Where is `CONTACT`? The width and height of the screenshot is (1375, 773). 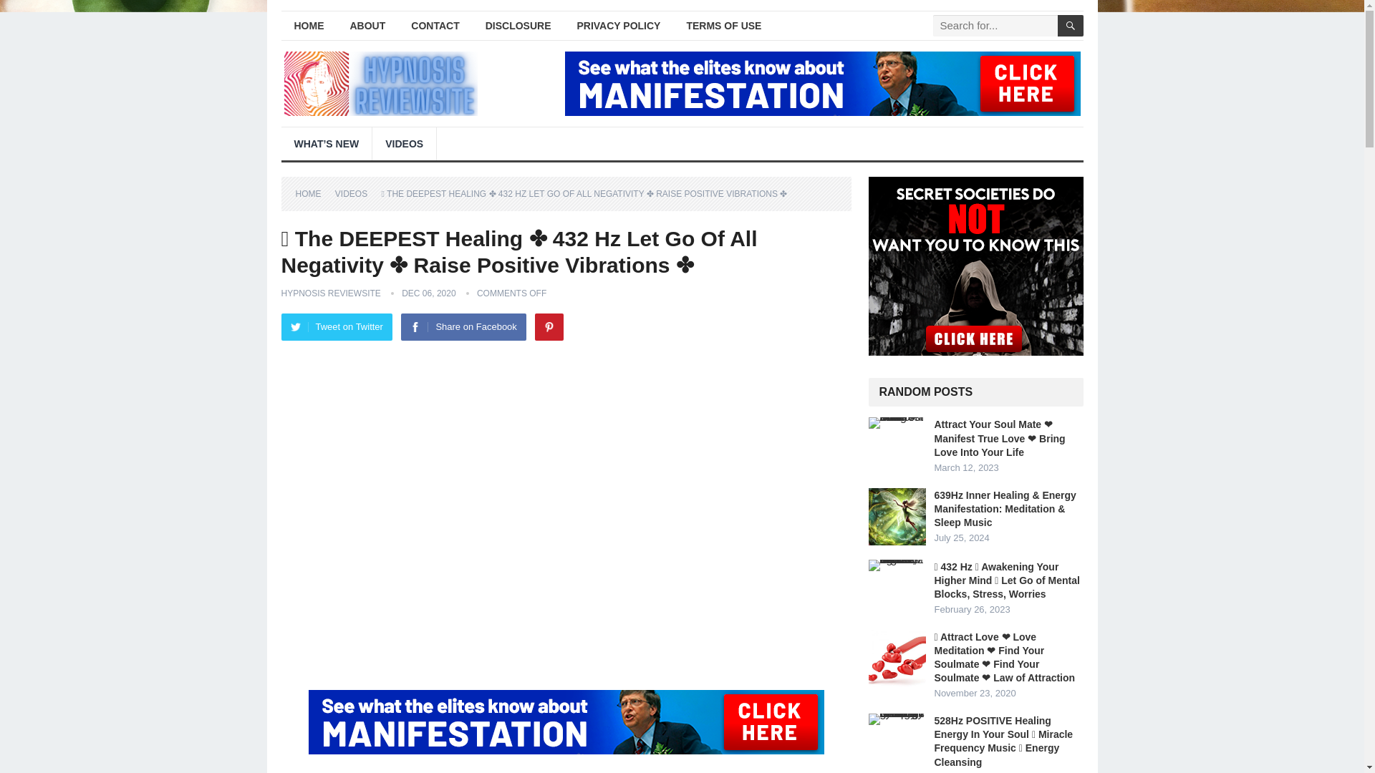 CONTACT is located at coordinates (435, 26).